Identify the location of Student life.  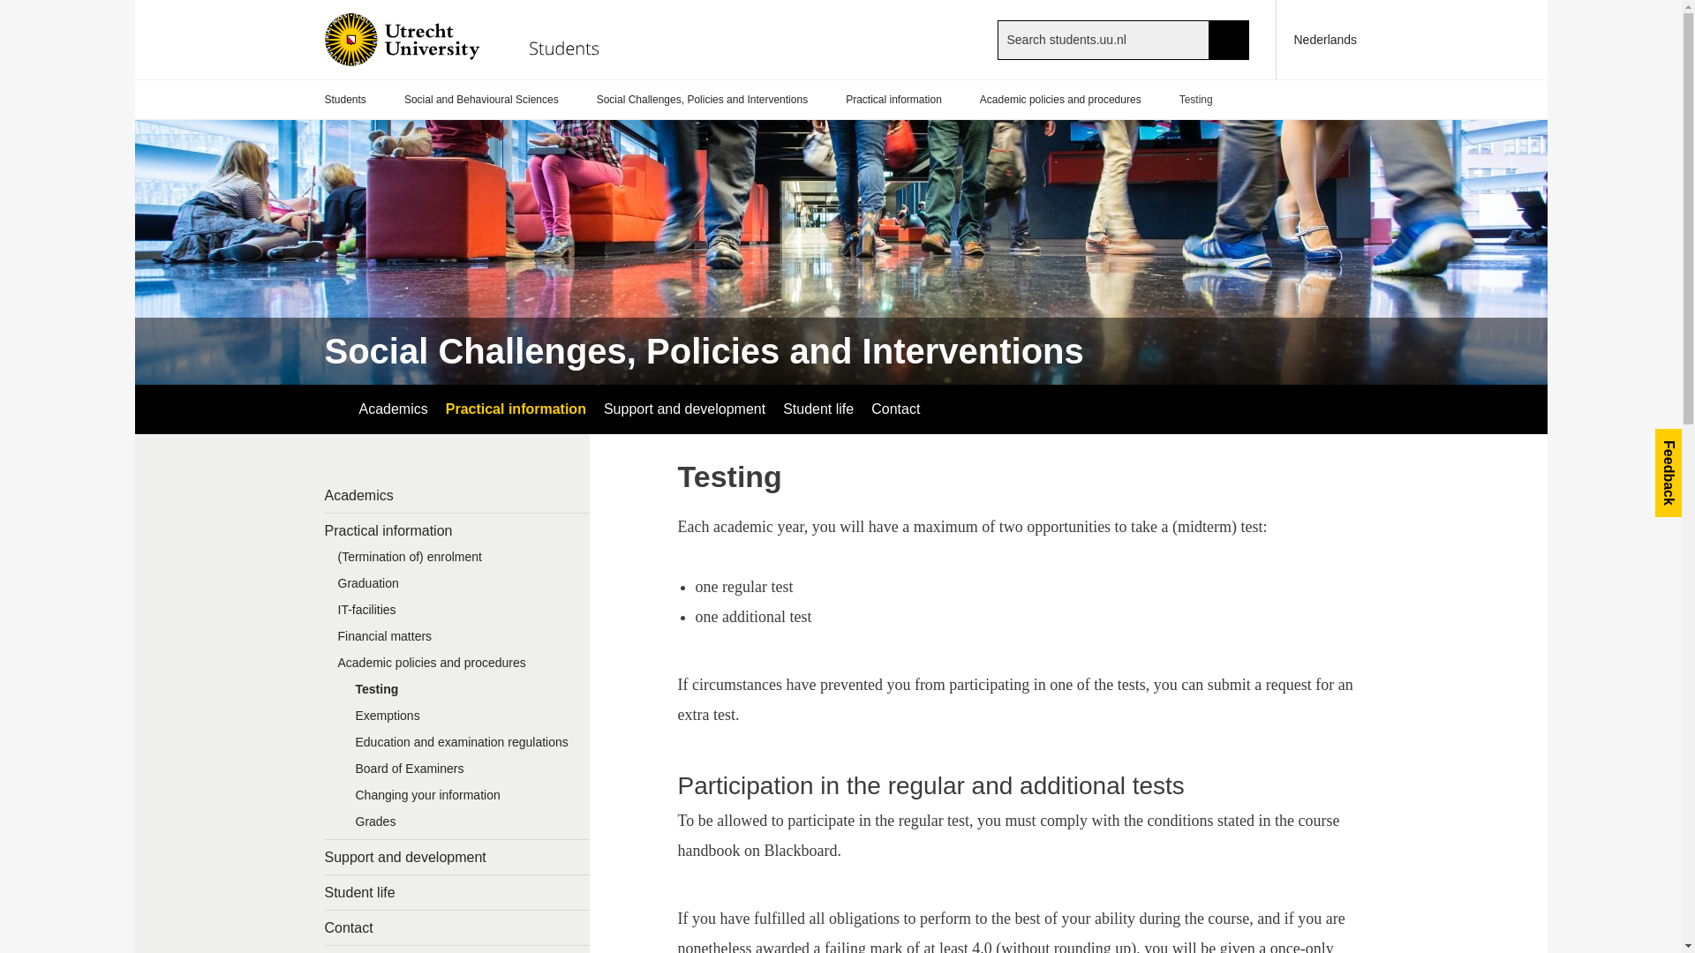
(457, 893).